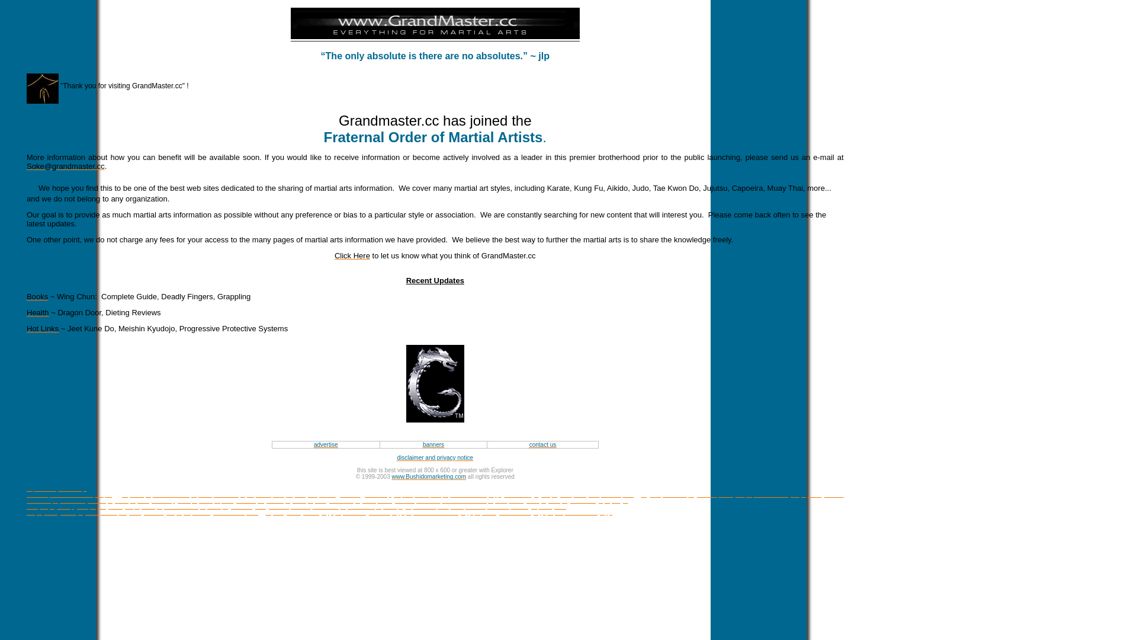 The width and height of the screenshot is (1137, 640). Describe the element at coordinates (428, 495) in the screenshot. I see `mantap168` at that location.